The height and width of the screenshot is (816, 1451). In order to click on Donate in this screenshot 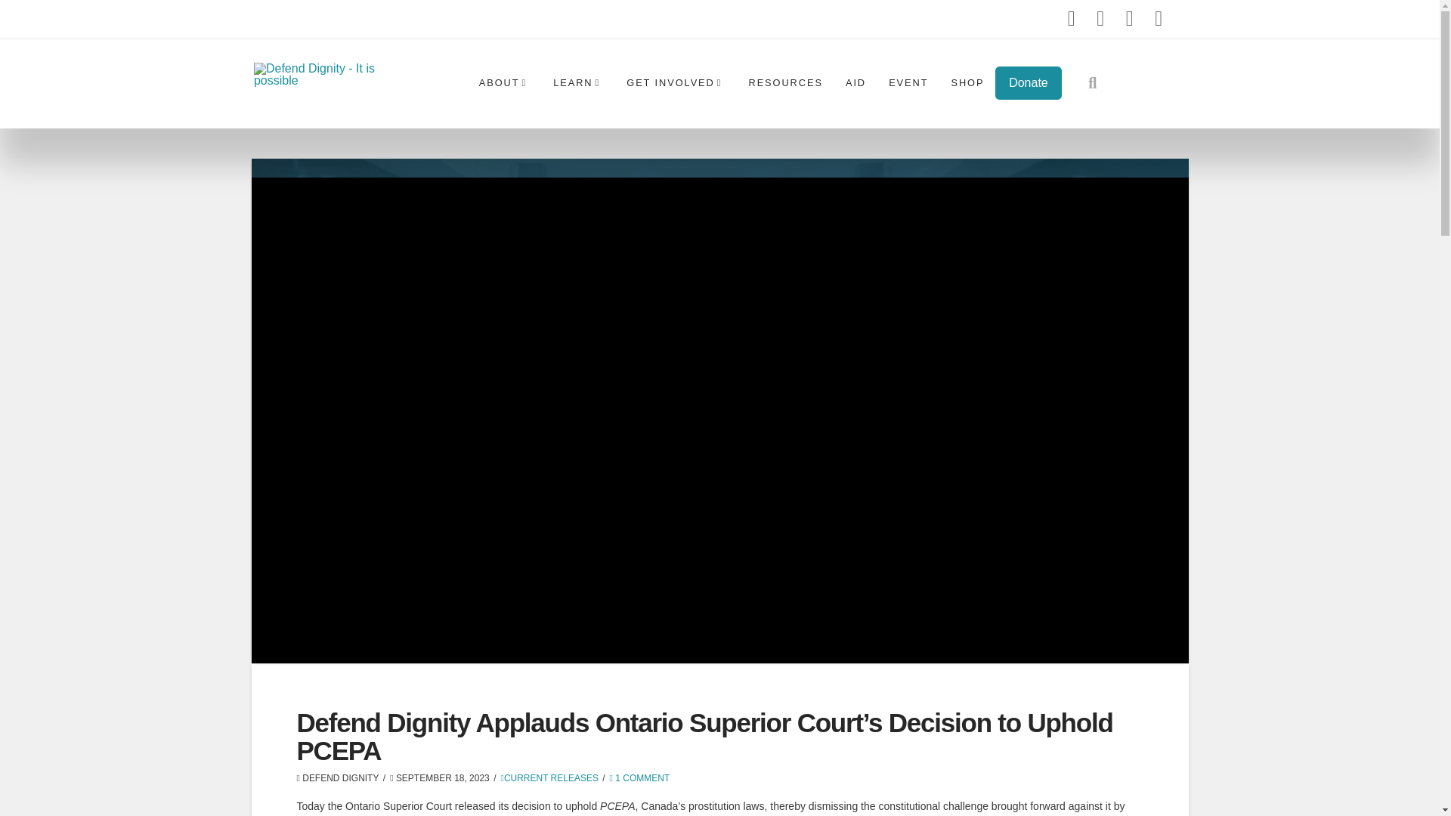, I will do `click(1029, 82)`.